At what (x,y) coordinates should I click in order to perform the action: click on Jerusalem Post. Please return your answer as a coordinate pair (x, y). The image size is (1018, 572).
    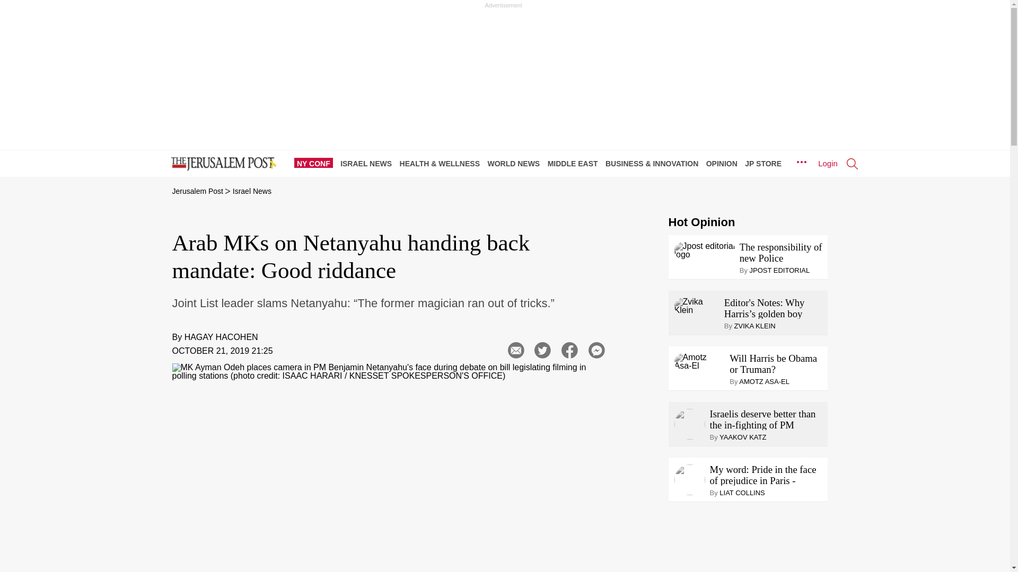
    Looking at the image, I should click on (197, 191).